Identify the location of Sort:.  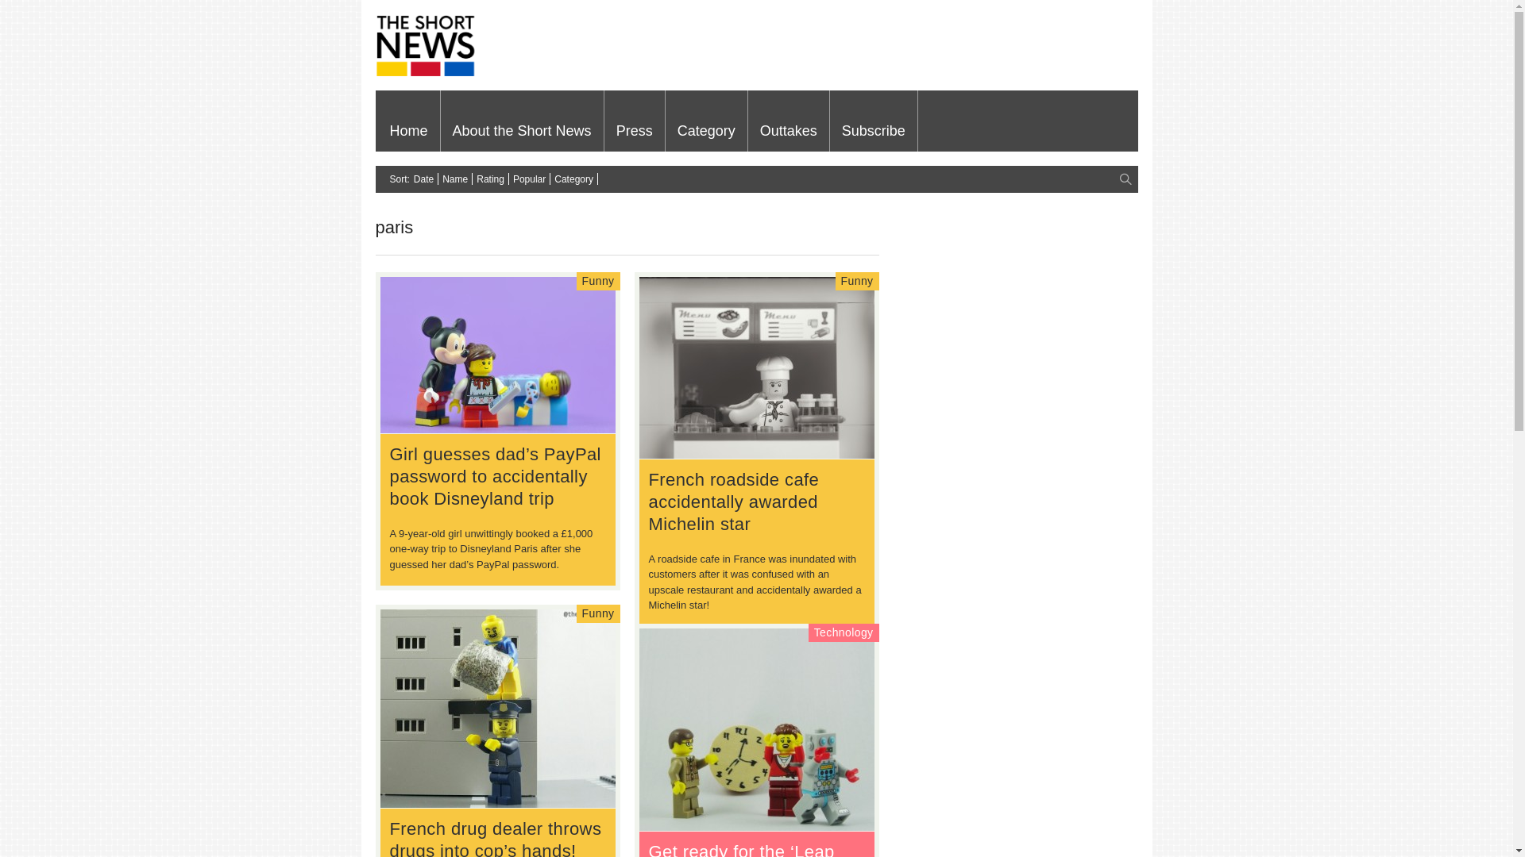
(399, 179).